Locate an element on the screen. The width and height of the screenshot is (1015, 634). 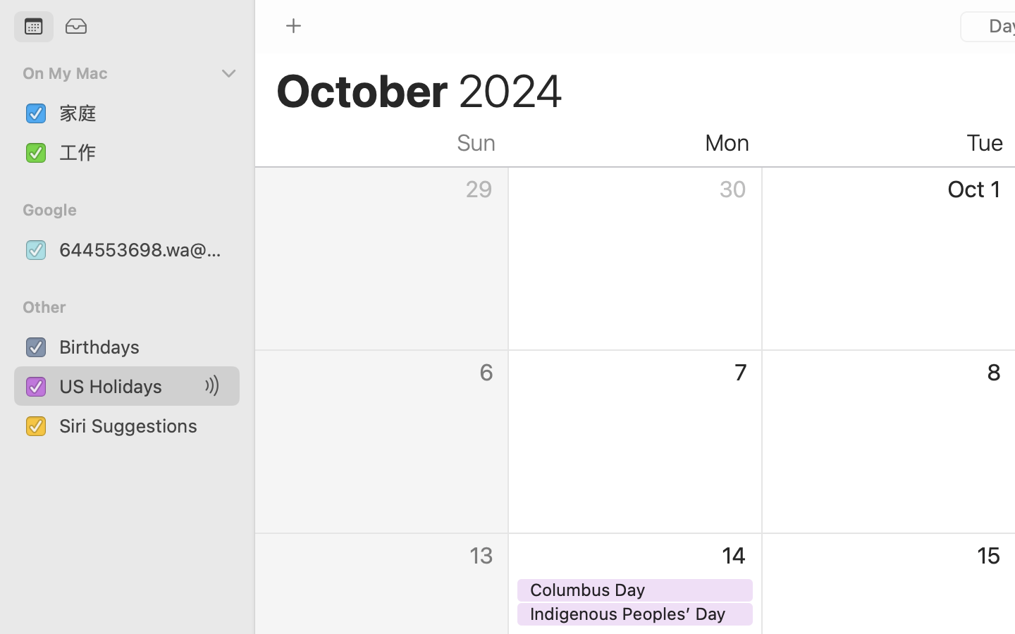
US Holidays is located at coordinates (130, 386).